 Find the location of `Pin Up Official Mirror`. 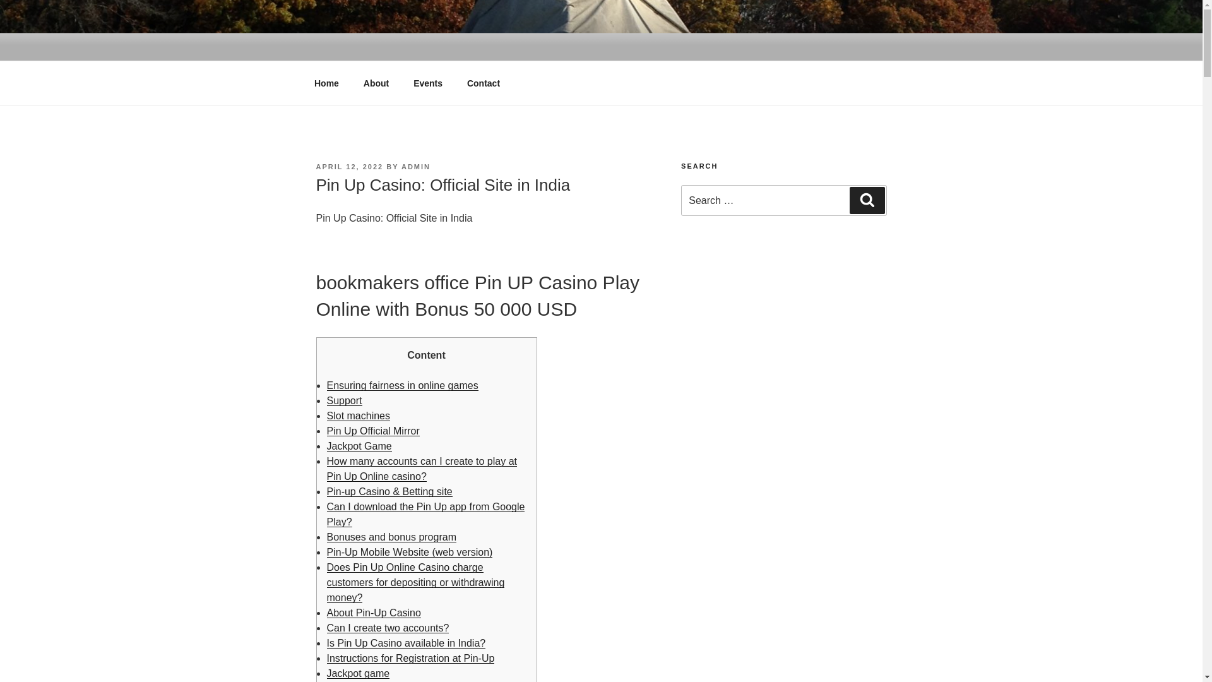

Pin Up Official Mirror is located at coordinates (373, 431).